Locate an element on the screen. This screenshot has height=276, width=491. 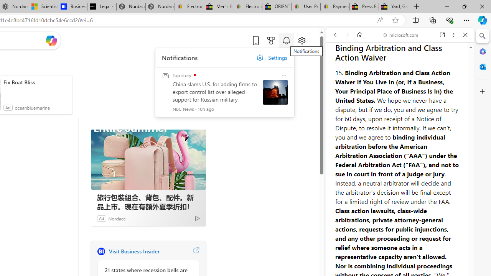
Fix Boat Bliss is located at coordinates (36, 82).